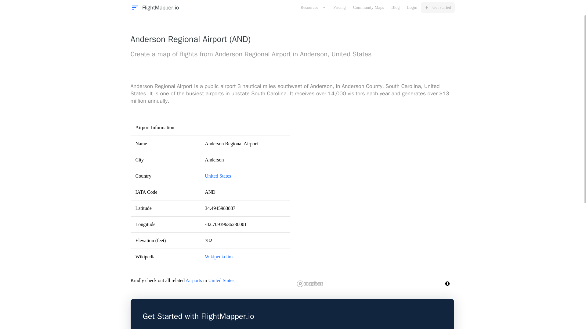  Describe the element at coordinates (219, 256) in the screenshot. I see `Wikipedia link` at that location.